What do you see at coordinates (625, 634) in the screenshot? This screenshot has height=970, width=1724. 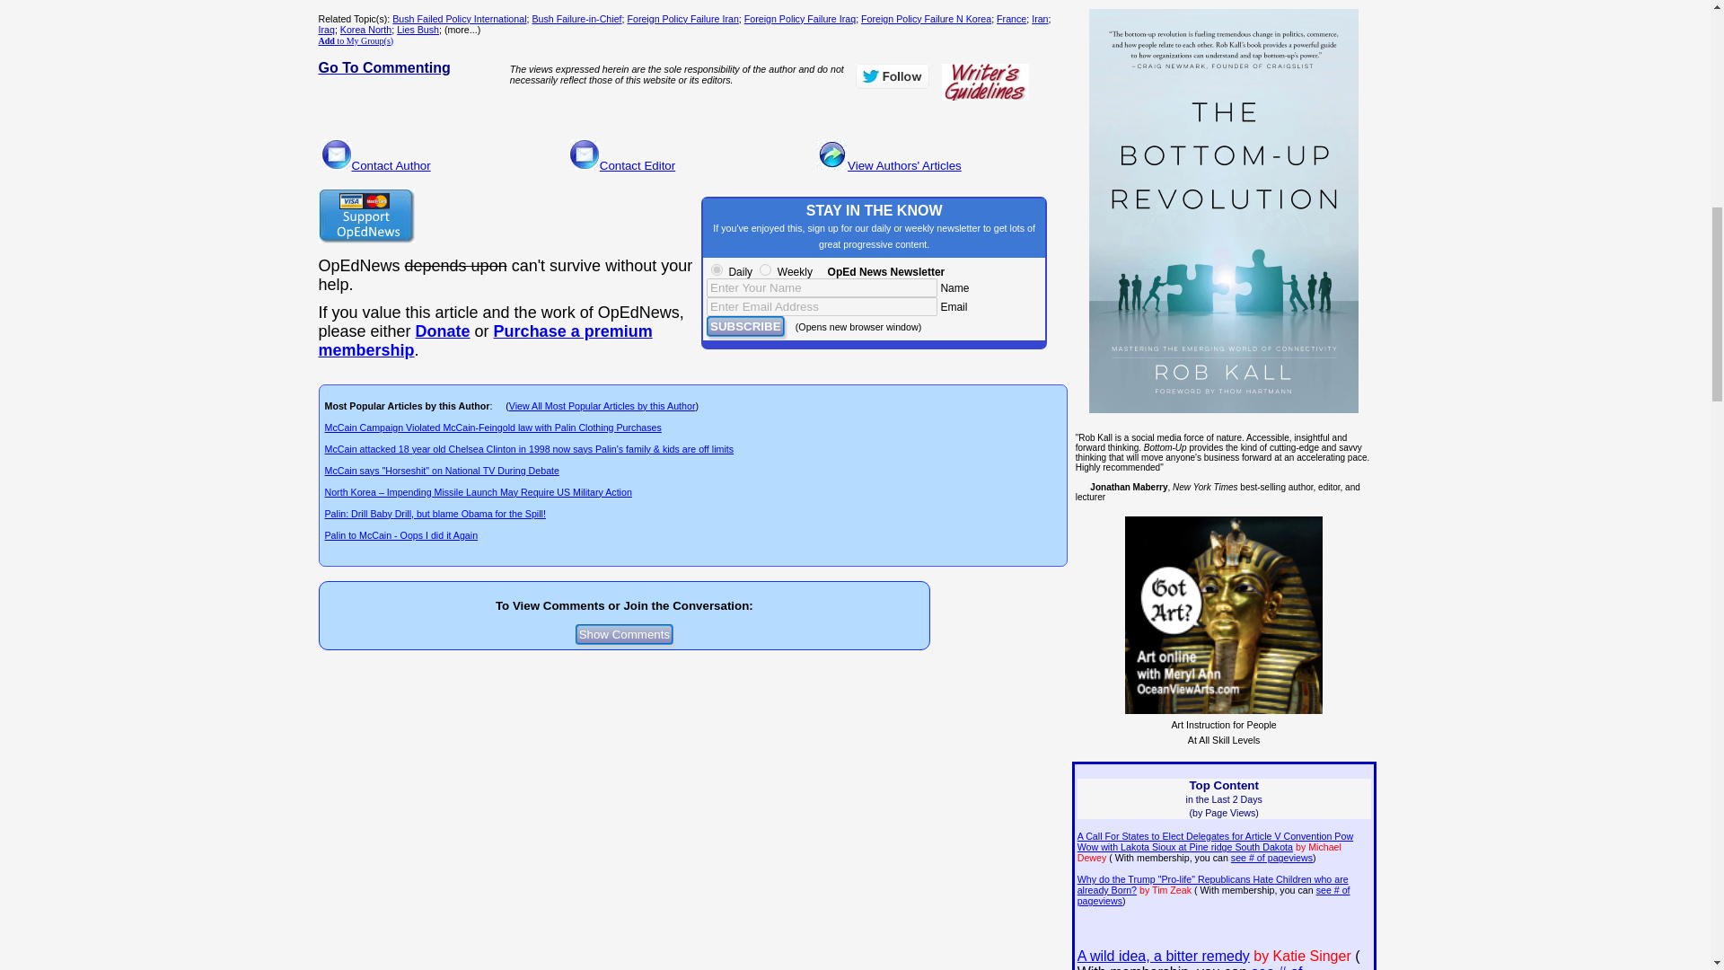 I see `Show Comments` at bounding box center [625, 634].